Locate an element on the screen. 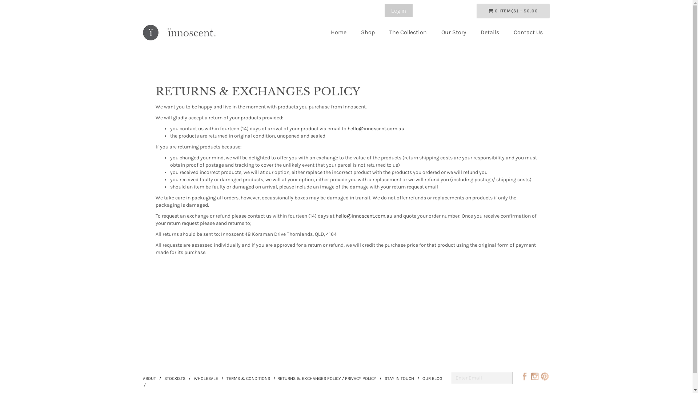 Image resolution: width=698 pixels, height=393 pixels. Contact Us is located at coordinates (528, 33).